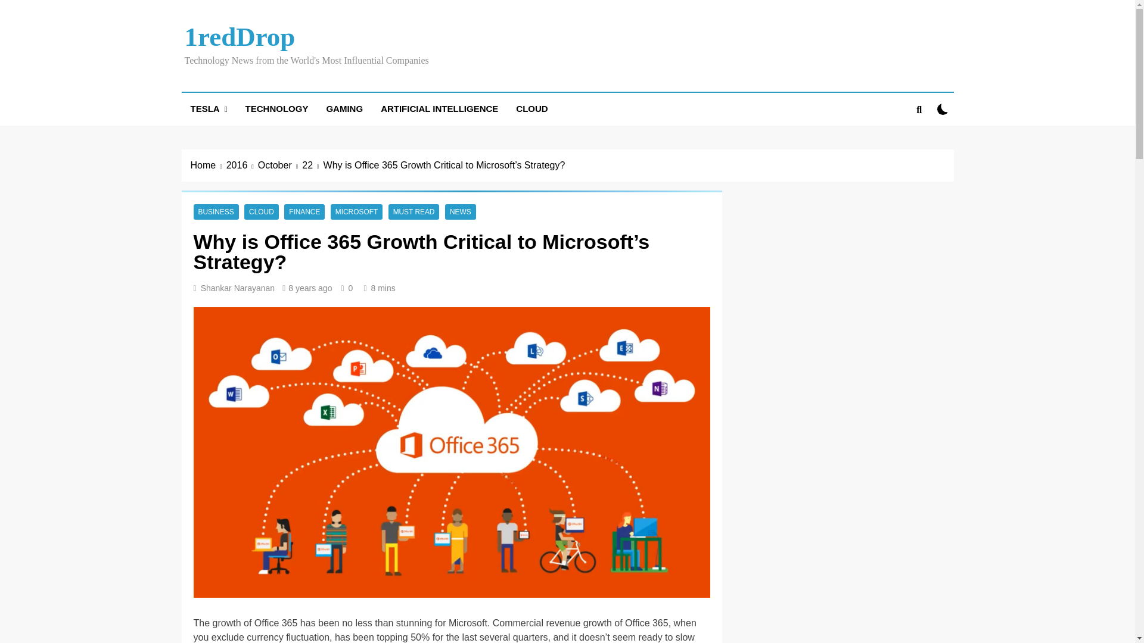  What do you see at coordinates (277, 108) in the screenshot?
I see `TECHNOLOGY` at bounding box center [277, 108].